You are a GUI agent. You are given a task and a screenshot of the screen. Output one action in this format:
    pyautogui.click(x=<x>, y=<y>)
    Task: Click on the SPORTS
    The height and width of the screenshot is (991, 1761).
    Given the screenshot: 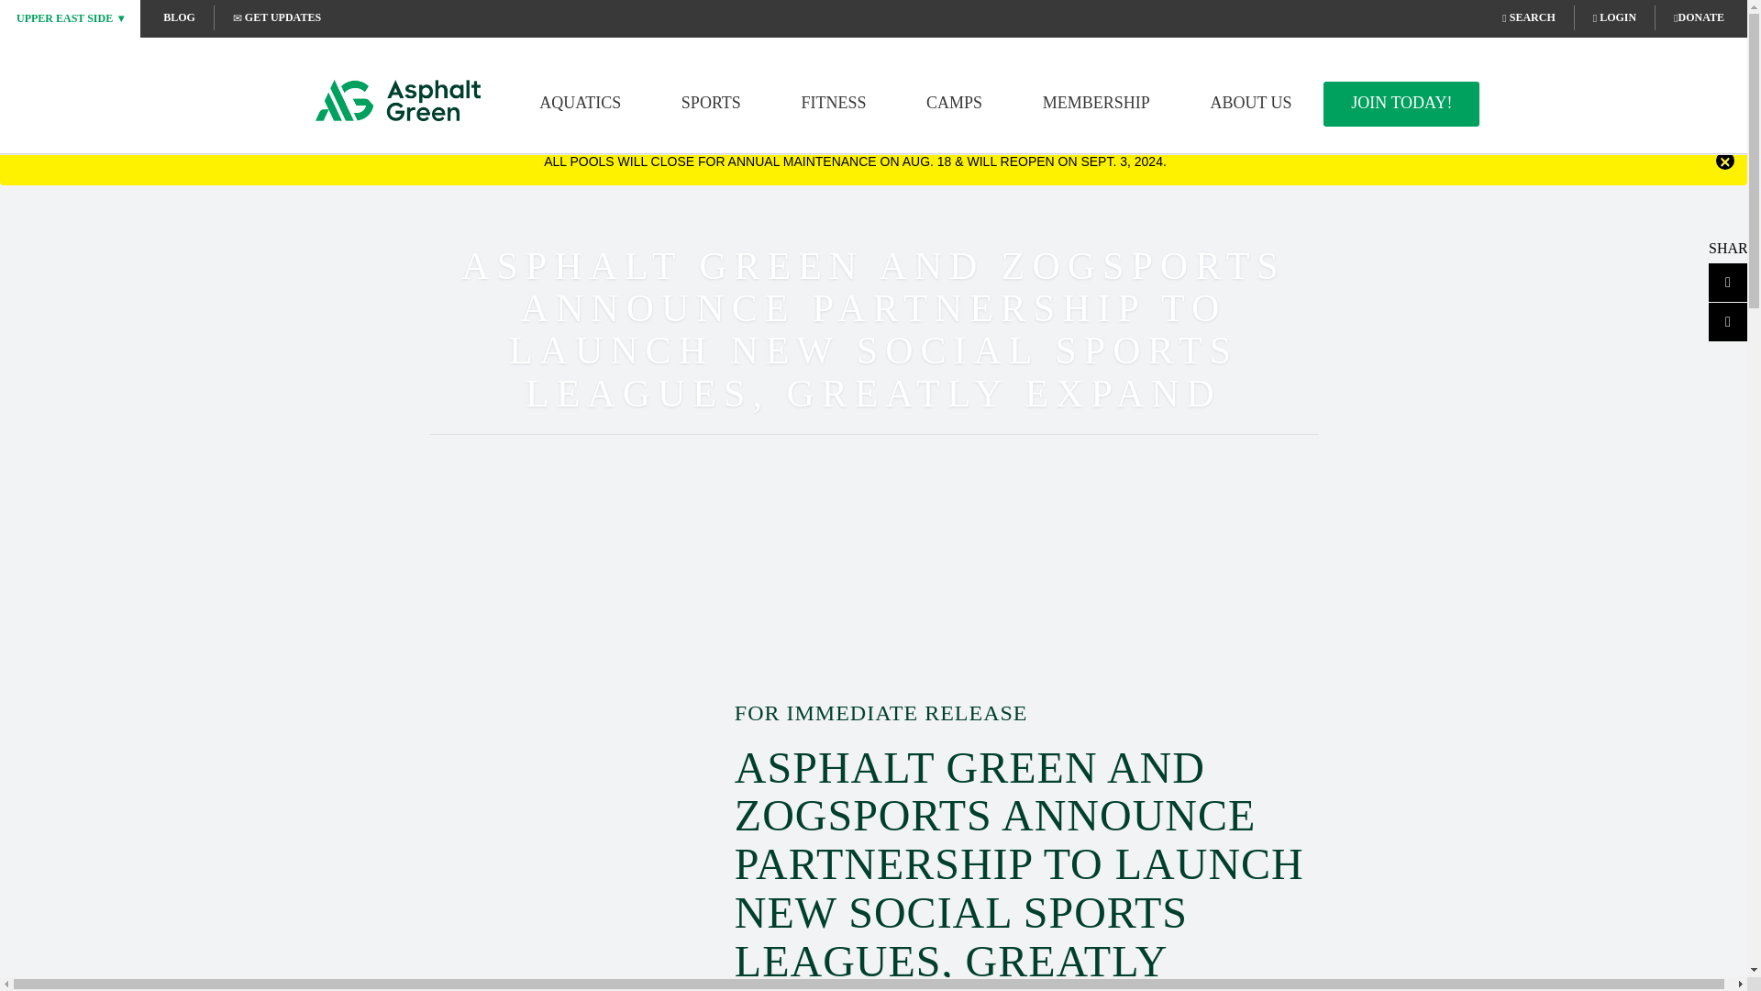 What is the action you would take?
    pyautogui.click(x=712, y=103)
    